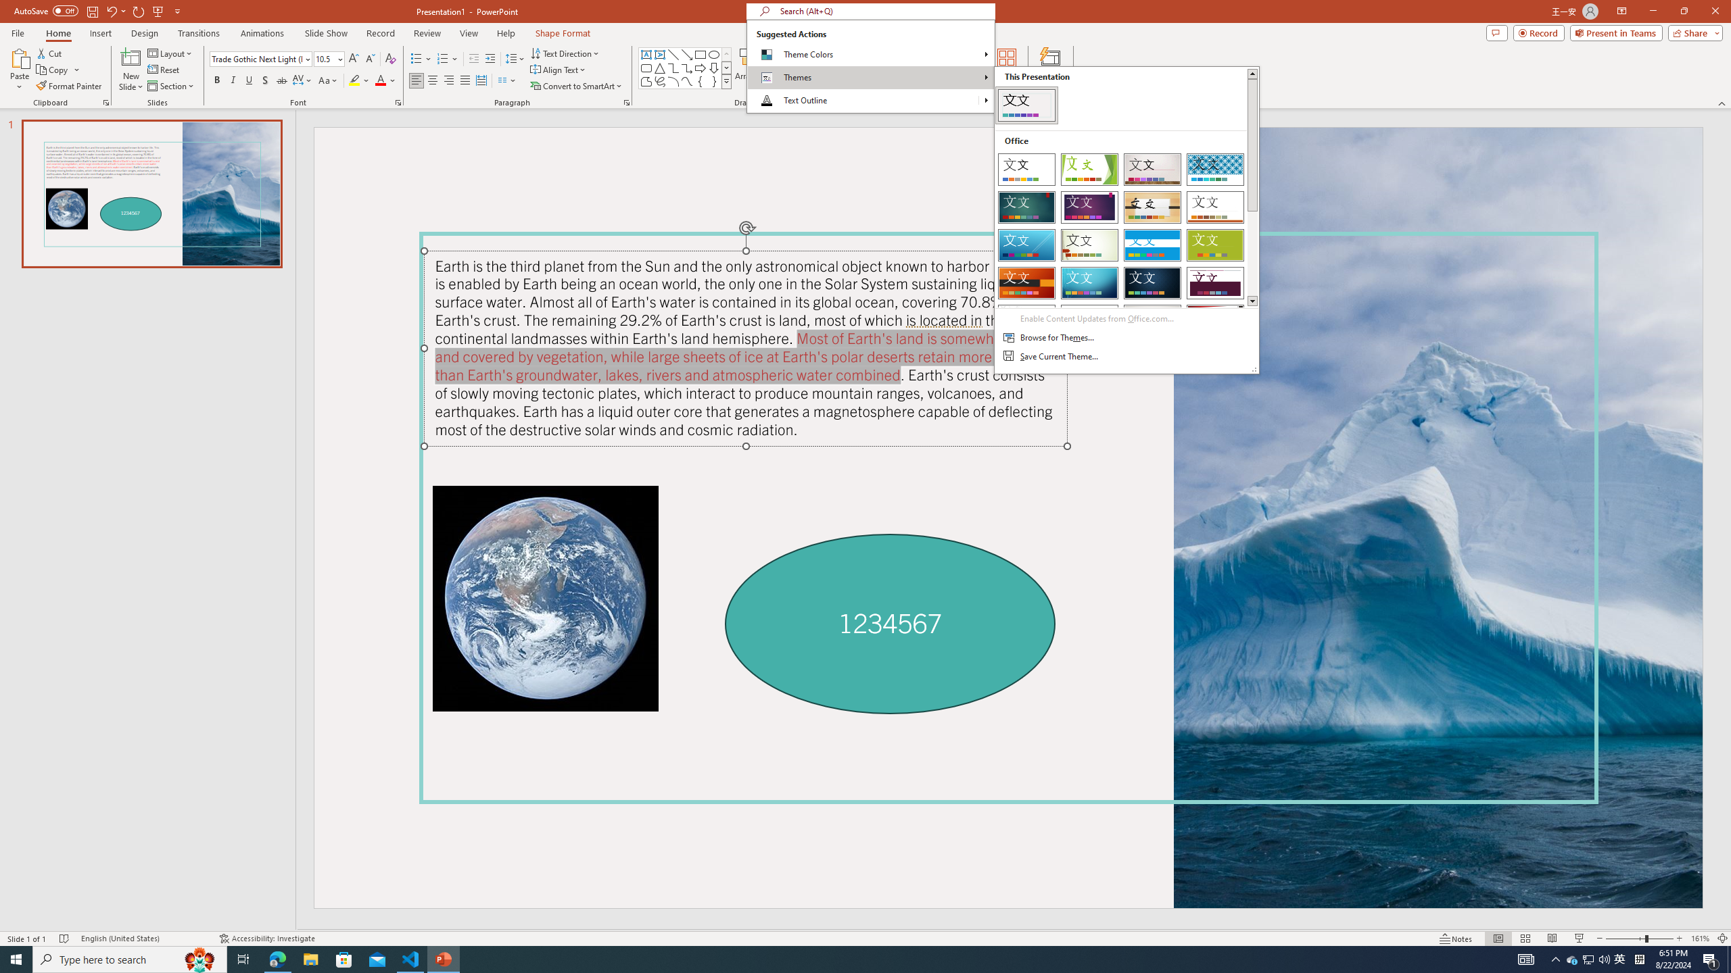 This screenshot has width=1731, height=973. Describe the element at coordinates (507, 81) in the screenshot. I see `Columns` at that location.